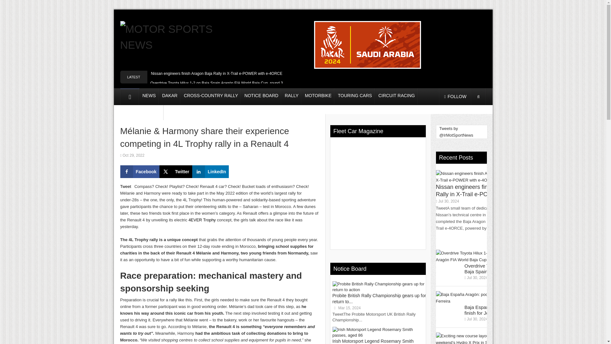  I want to click on TOURING CARS, so click(355, 96).